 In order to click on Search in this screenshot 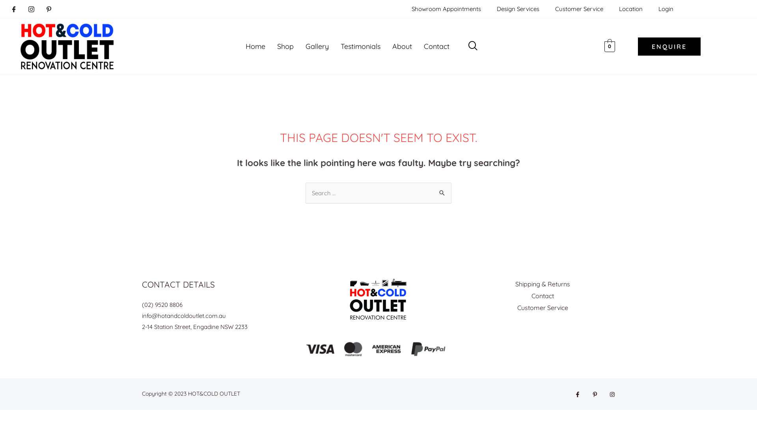, I will do `click(442, 190)`.